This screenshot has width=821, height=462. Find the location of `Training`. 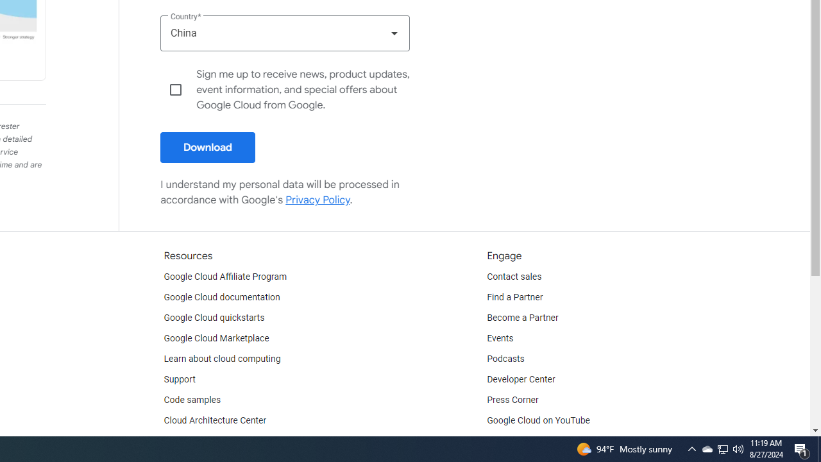

Training is located at coordinates (180, 441).